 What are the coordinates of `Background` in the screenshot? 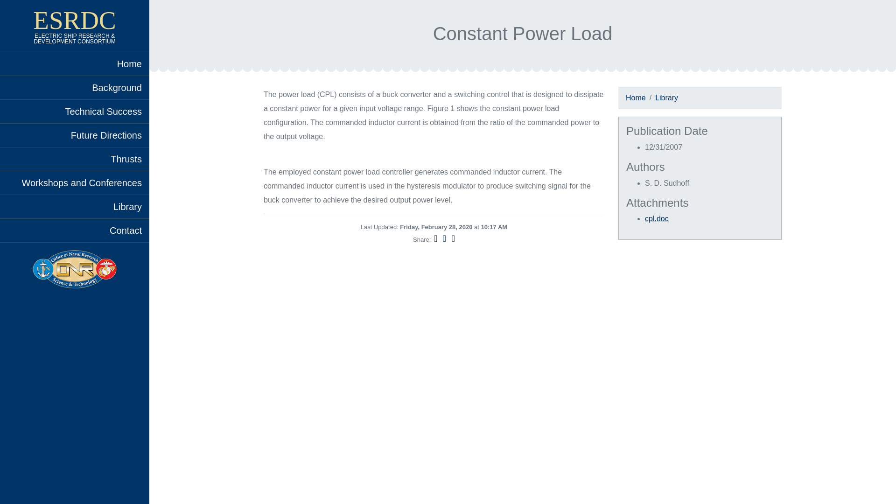 It's located at (75, 88).